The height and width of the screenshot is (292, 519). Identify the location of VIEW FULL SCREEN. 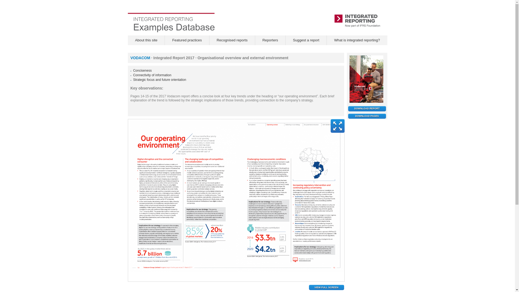
(326, 287).